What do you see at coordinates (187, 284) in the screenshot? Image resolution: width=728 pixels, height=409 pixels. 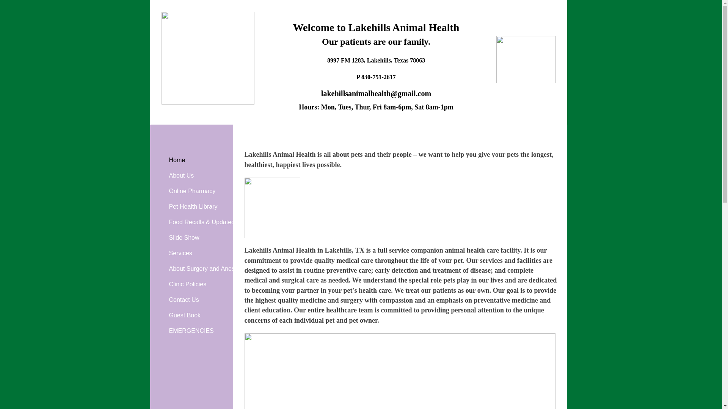 I see `Clinic Policies` at bounding box center [187, 284].